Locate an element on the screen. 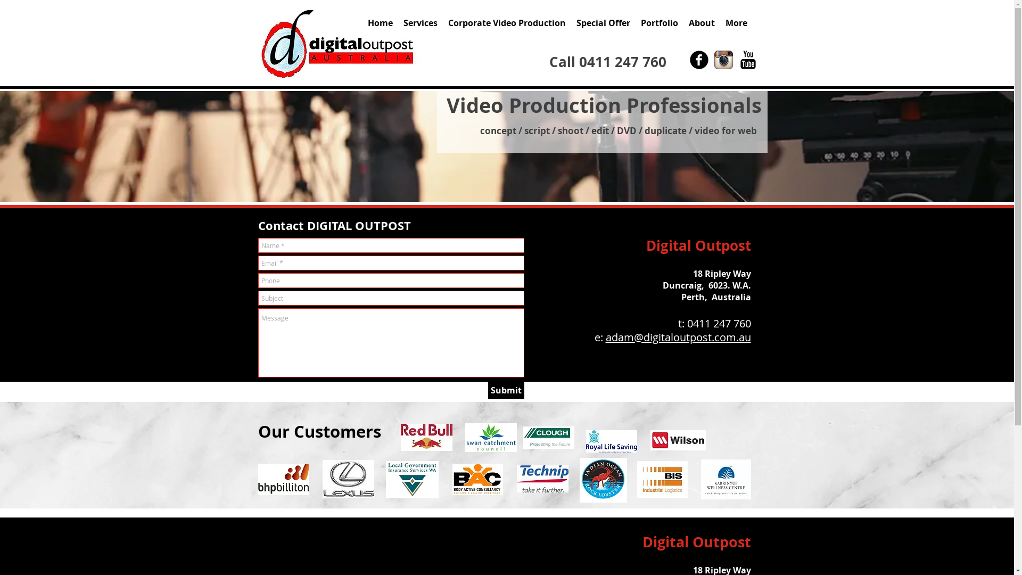  Submit is located at coordinates (506, 390).